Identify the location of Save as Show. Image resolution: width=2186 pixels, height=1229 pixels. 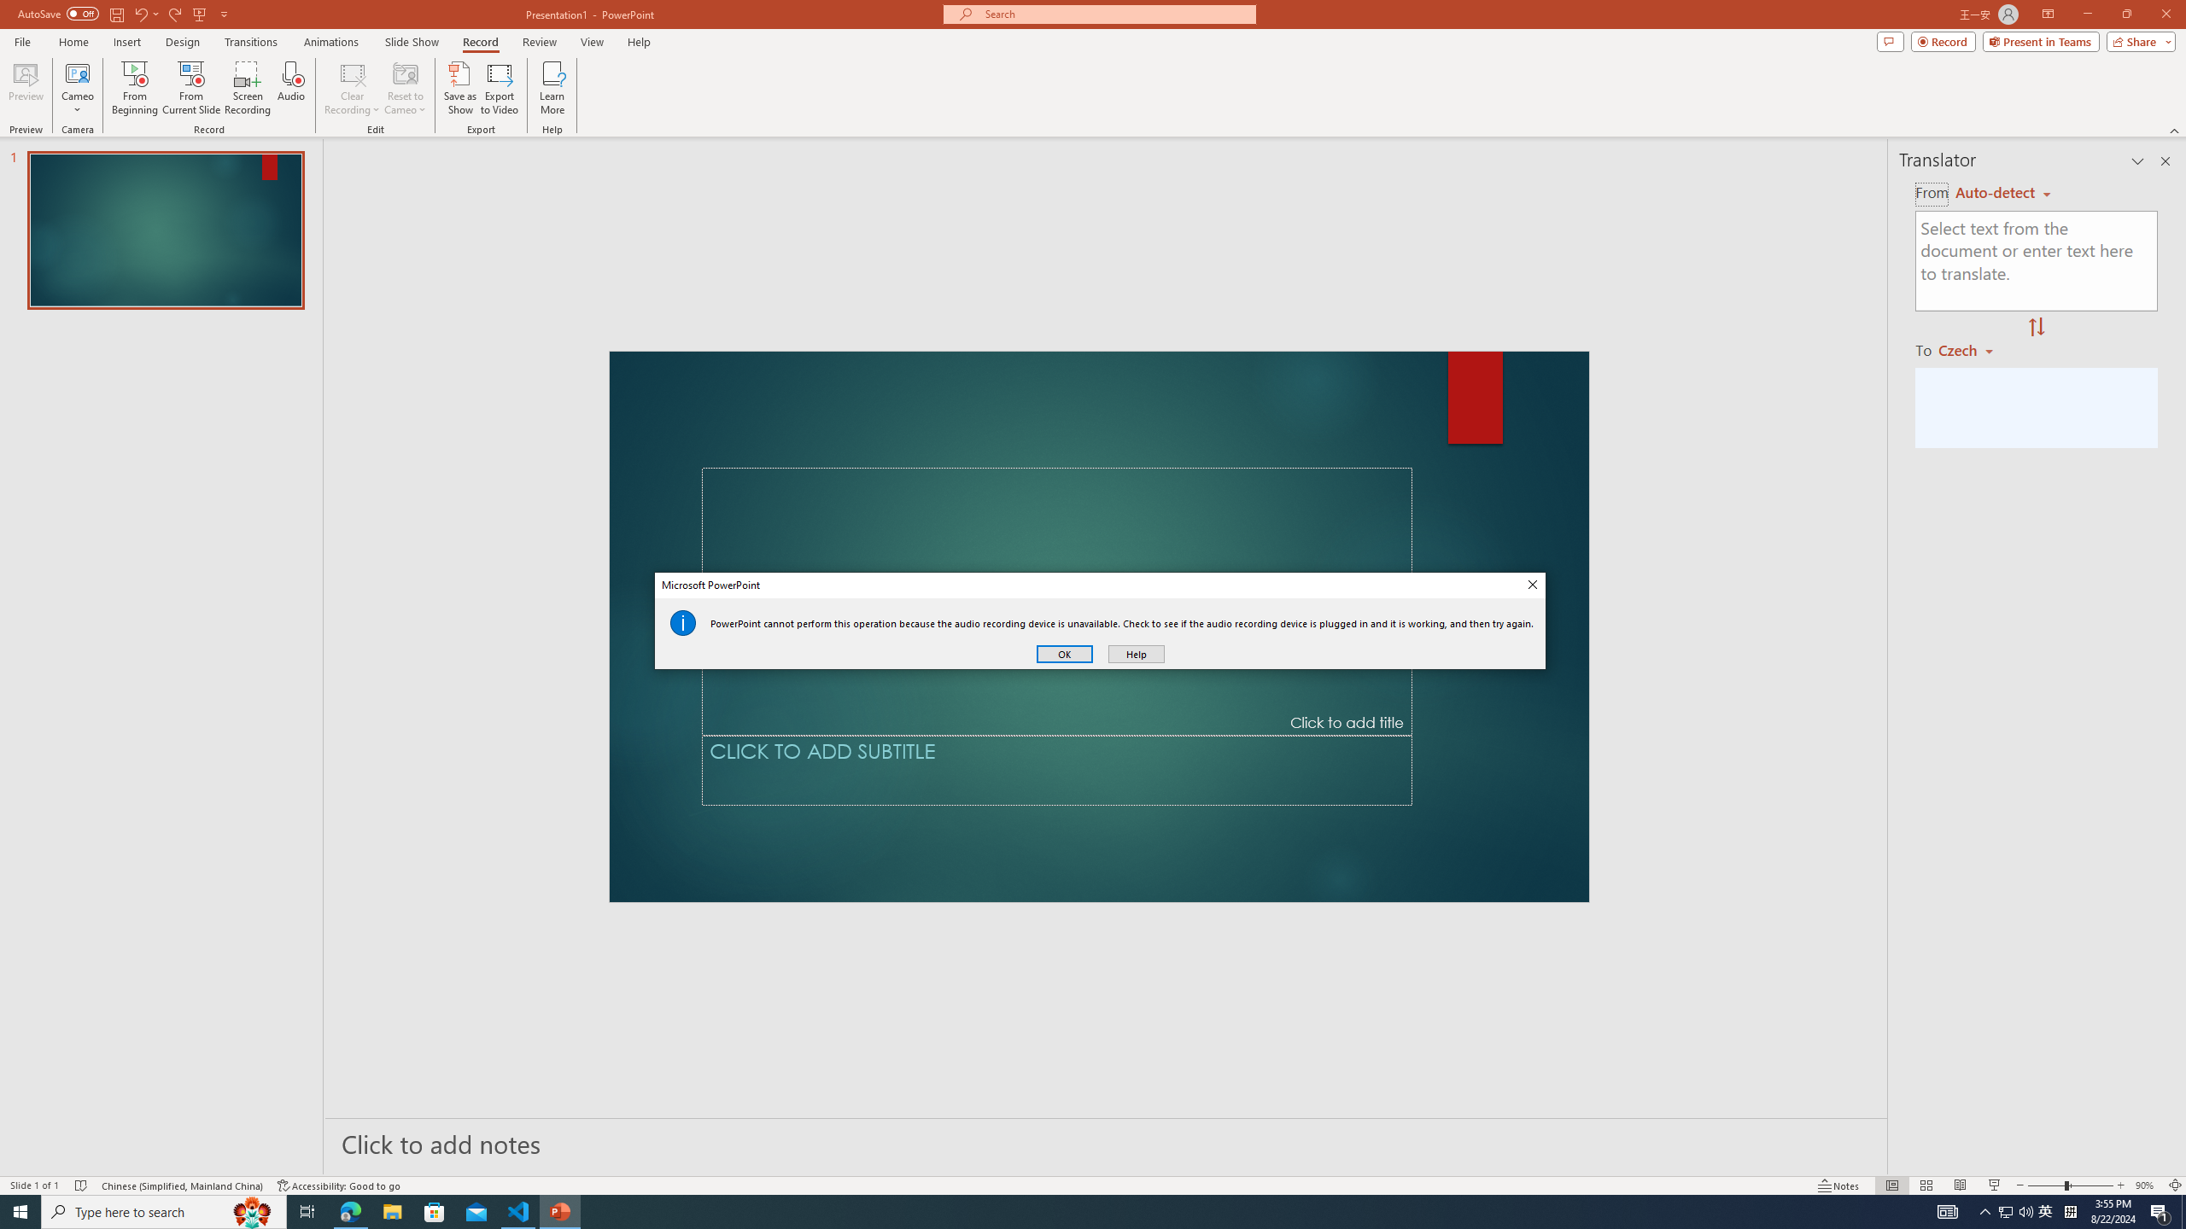
(459, 88).